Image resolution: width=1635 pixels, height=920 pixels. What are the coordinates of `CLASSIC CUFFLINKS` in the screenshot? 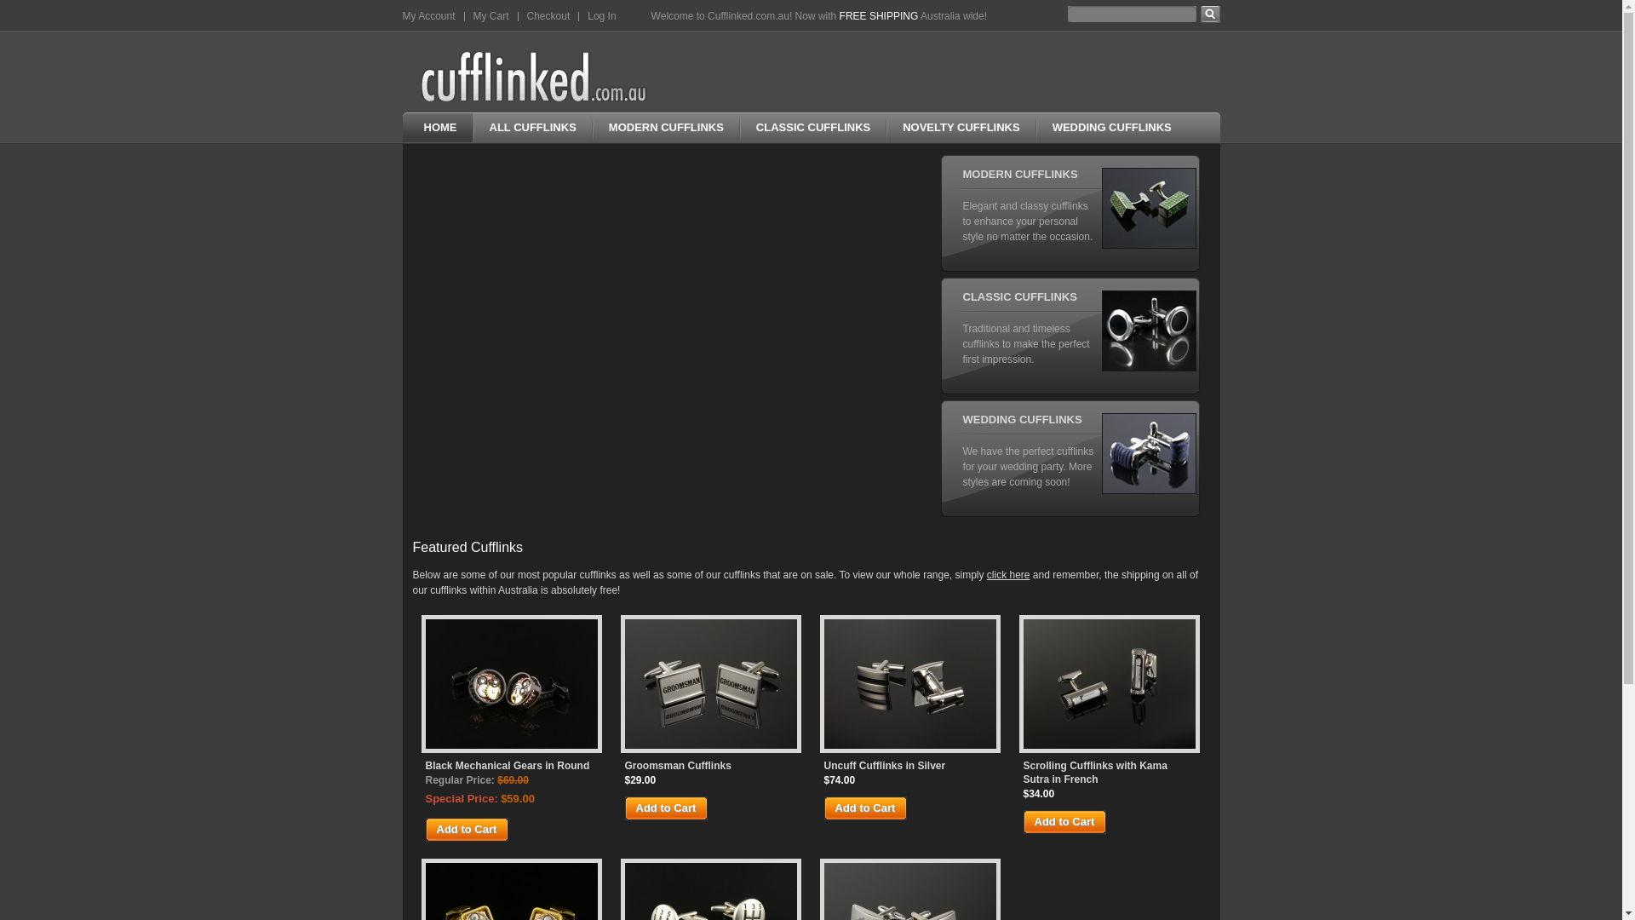 It's located at (1019, 296).